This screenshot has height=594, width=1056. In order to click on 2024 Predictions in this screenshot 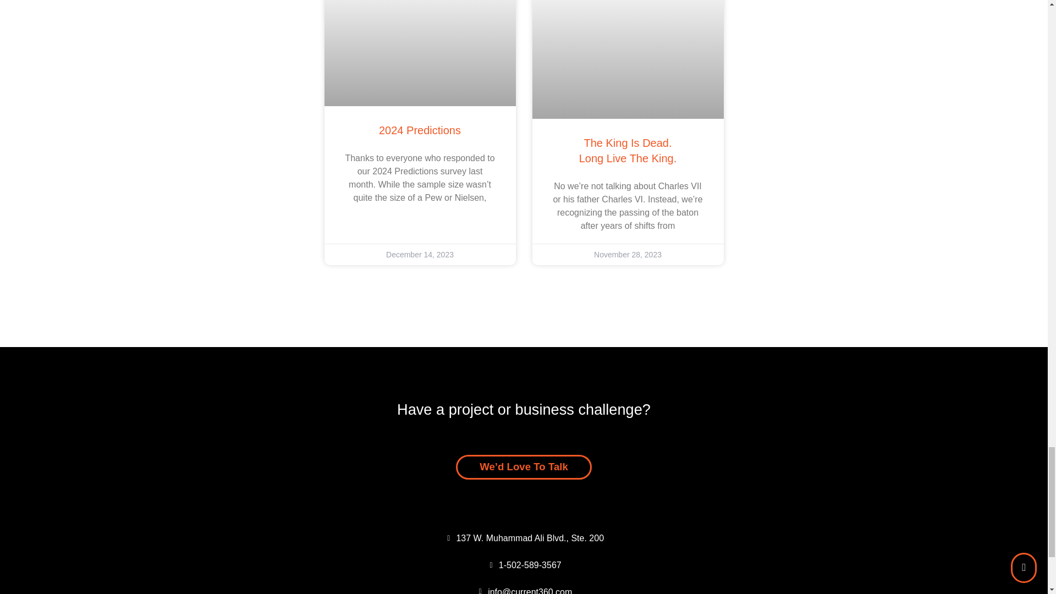, I will do `click(628, 151)`.